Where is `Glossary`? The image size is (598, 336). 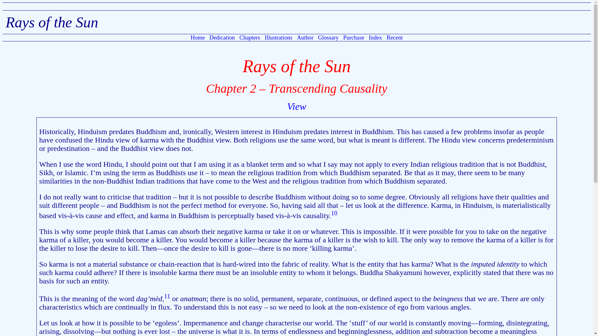 Glossary is located at coordinates (328, 37).